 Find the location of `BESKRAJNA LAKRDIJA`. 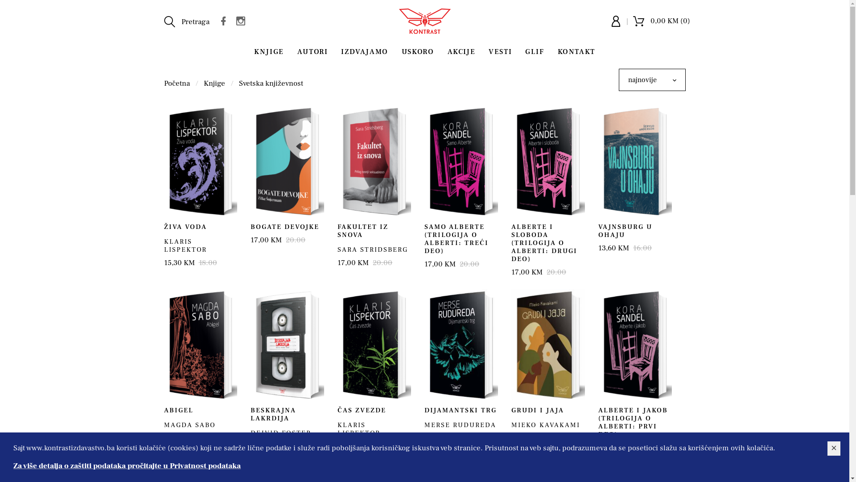

BESKRAJNA LAKRDIJA is located at coordinates (273, 414).